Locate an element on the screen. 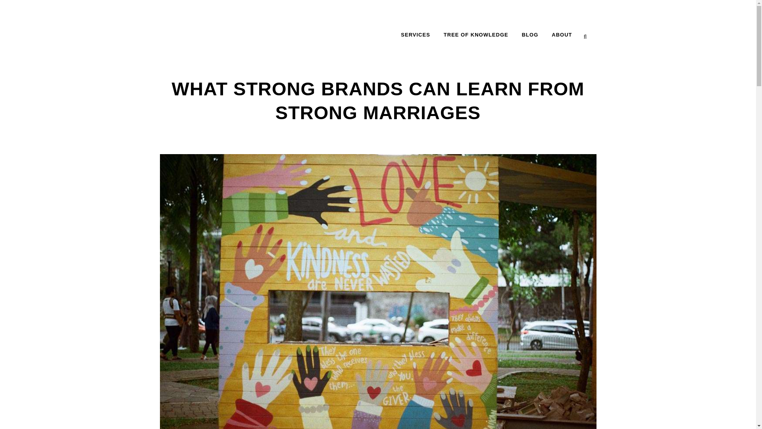  TREE OF KNOWLEDGE is located at coordinates (475, 35).